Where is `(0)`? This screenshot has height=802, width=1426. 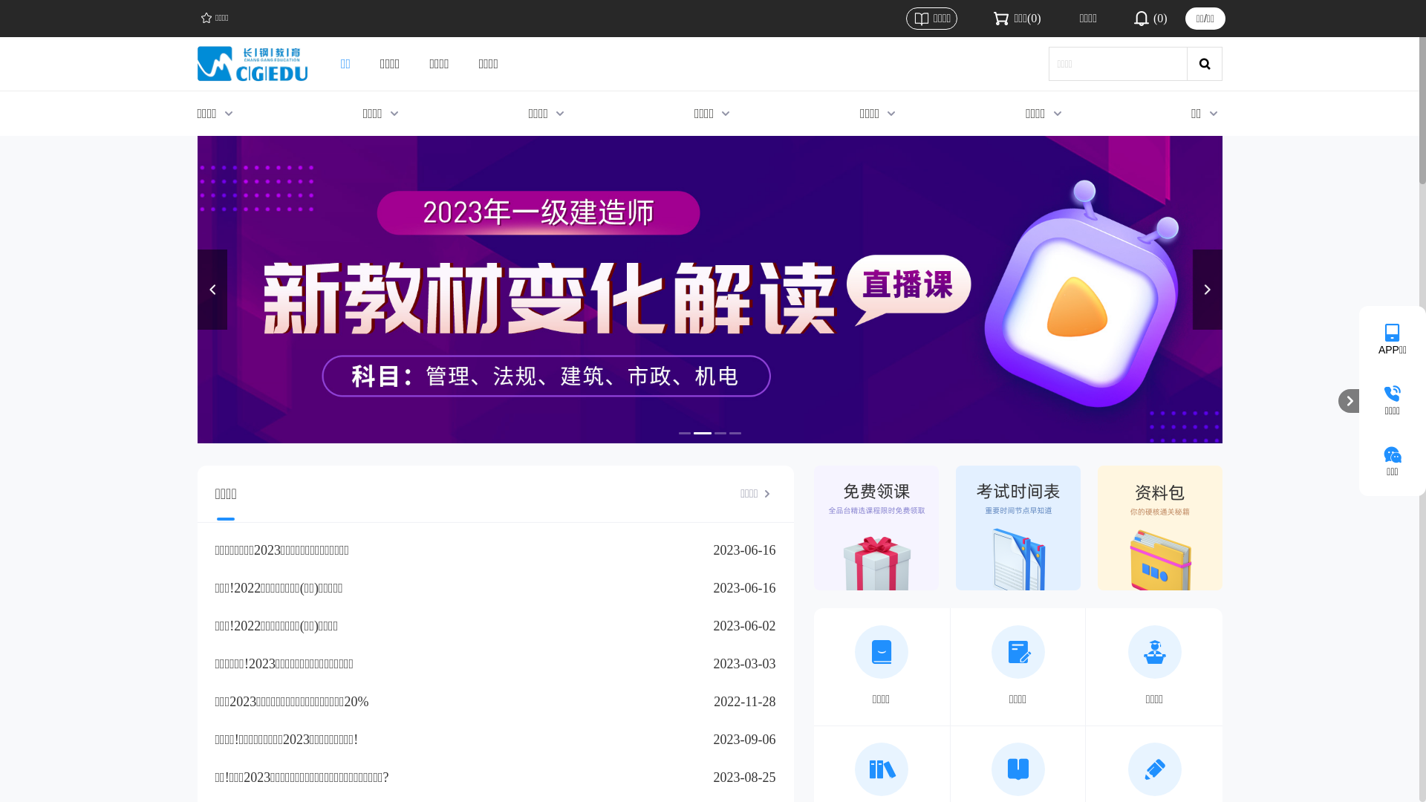
(0) is located at coordinates (1150, 19).